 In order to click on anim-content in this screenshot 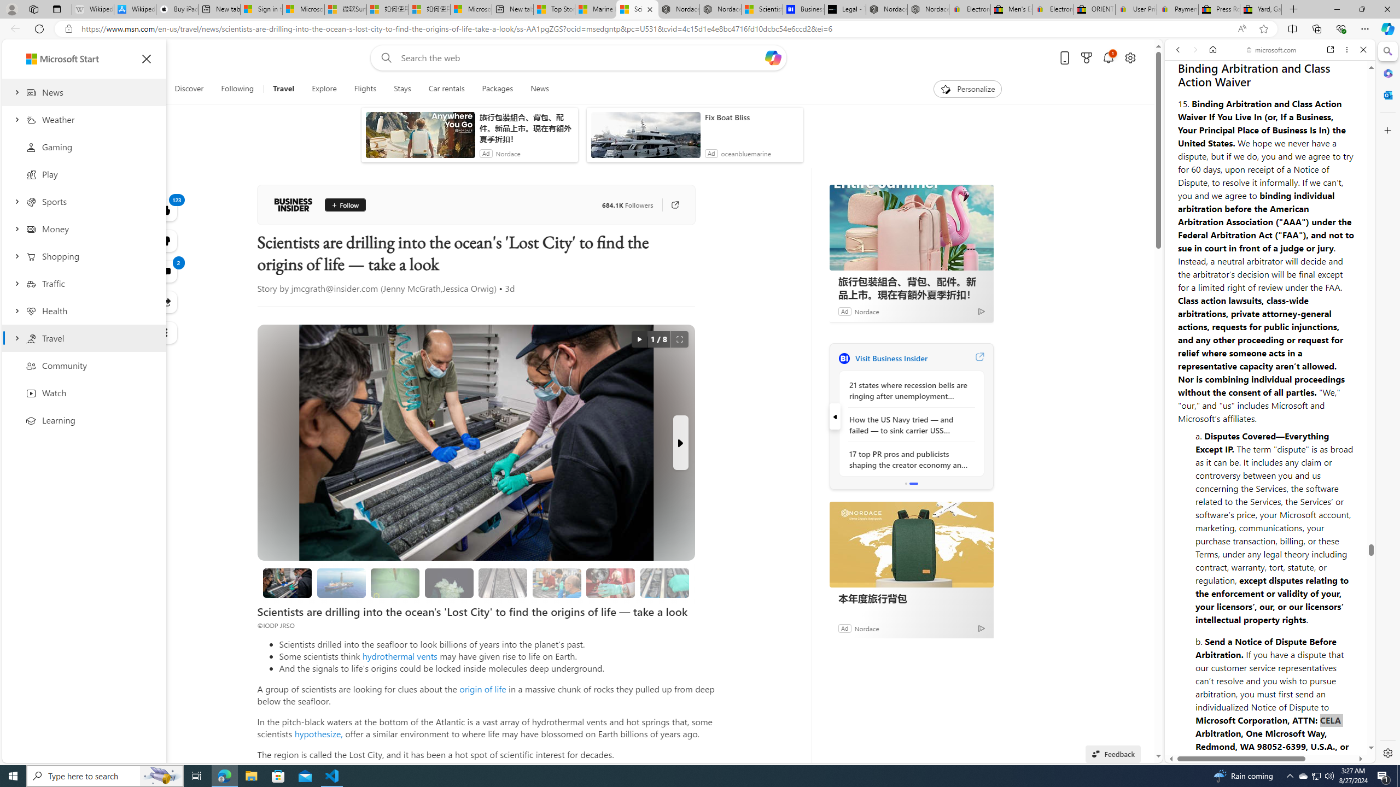, I will do `click(645, 139)`.